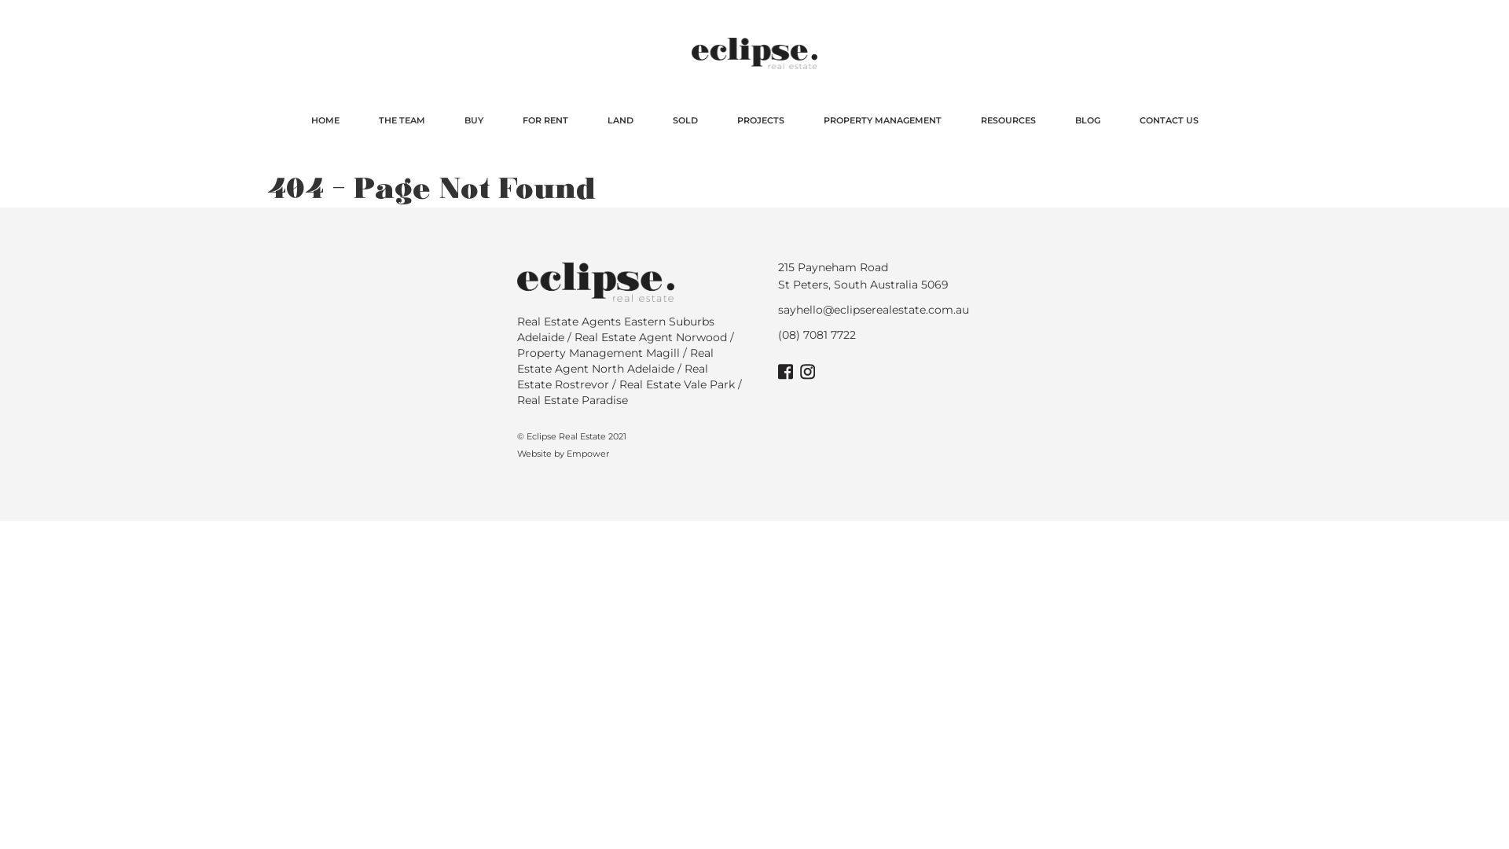 This screenshot has width=1509, height=849. I want to click on PROJECTS, so click(760, 120).